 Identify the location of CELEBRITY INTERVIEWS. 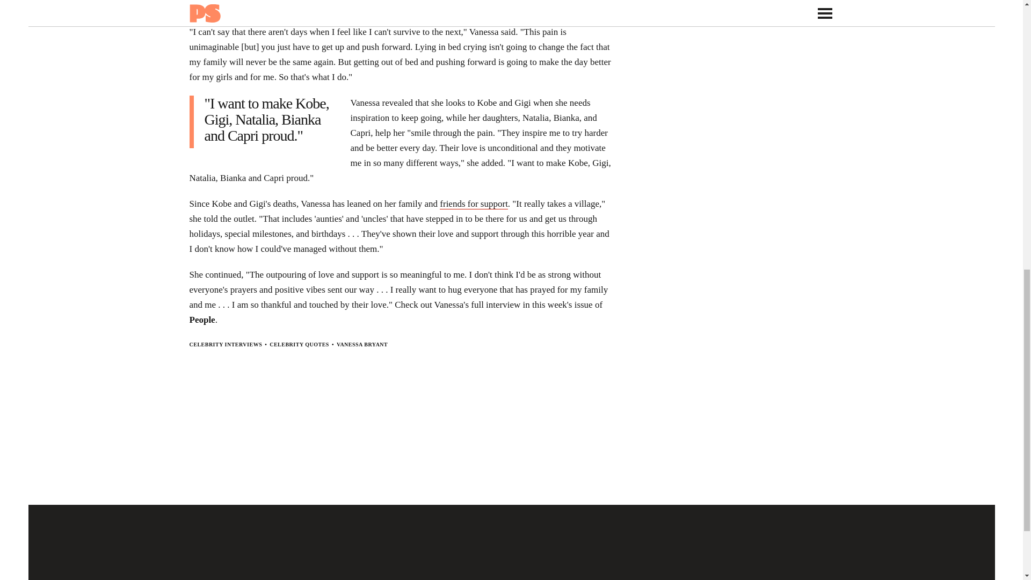
(225, 344).